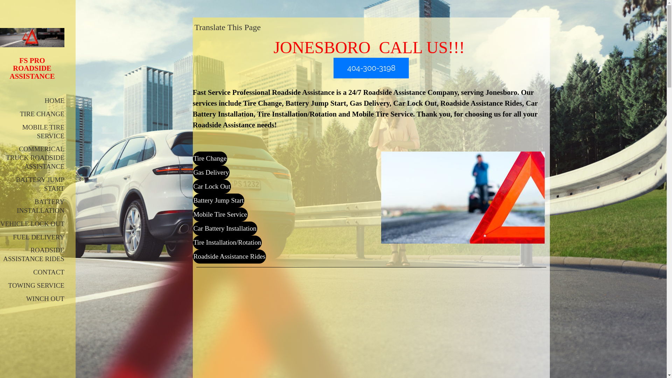 The height and width of the screenshot is (378, 672). I want to click on Mobile Tire Service, so click(220, 215).